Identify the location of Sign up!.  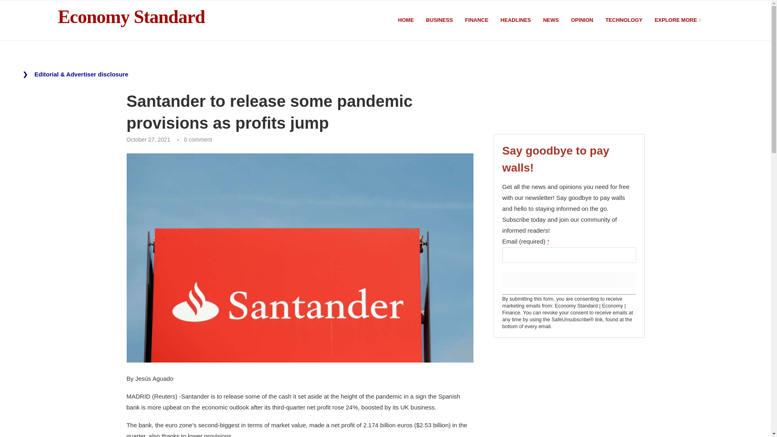
(569, 279).